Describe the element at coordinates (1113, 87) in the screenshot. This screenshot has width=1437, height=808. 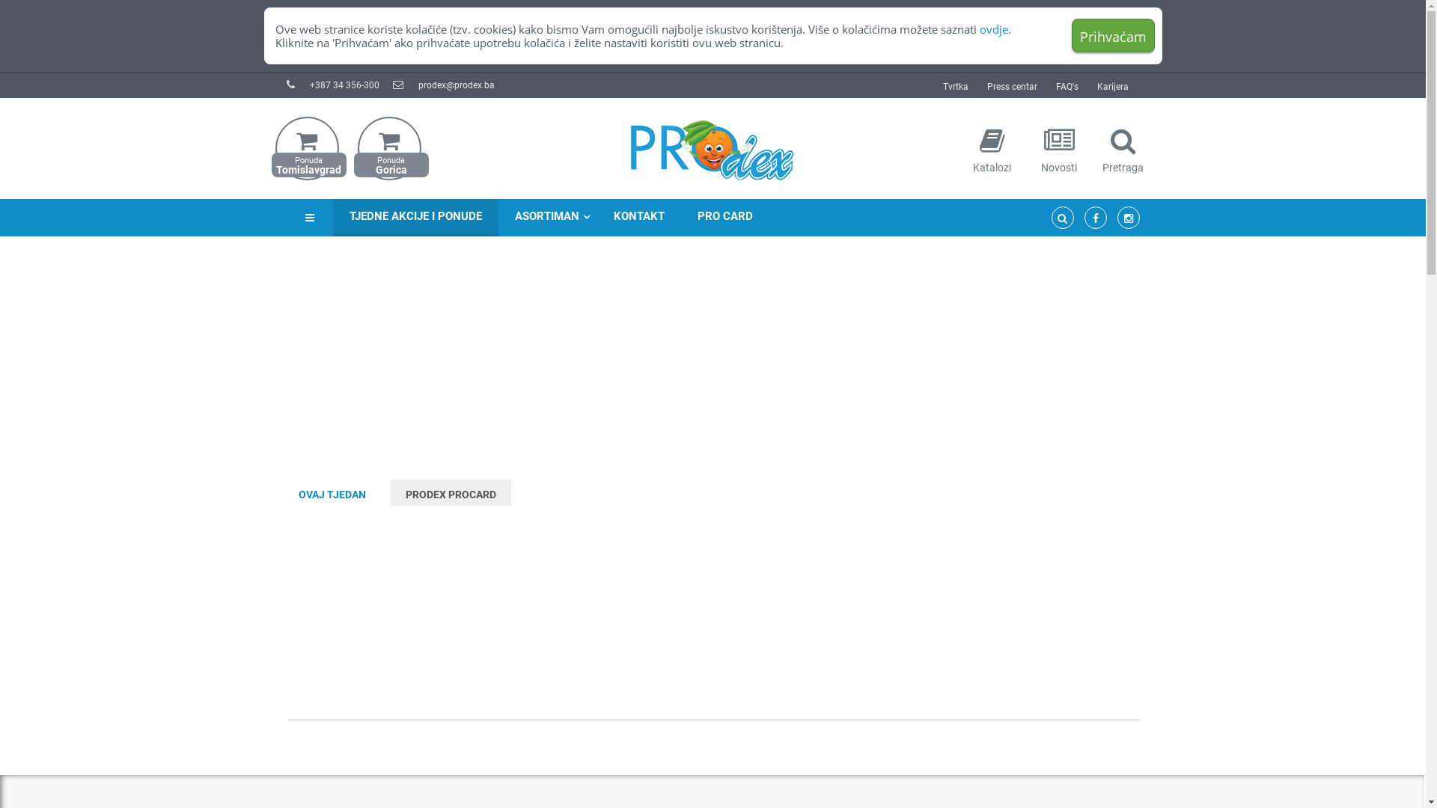
I see `Karijera` at that location.